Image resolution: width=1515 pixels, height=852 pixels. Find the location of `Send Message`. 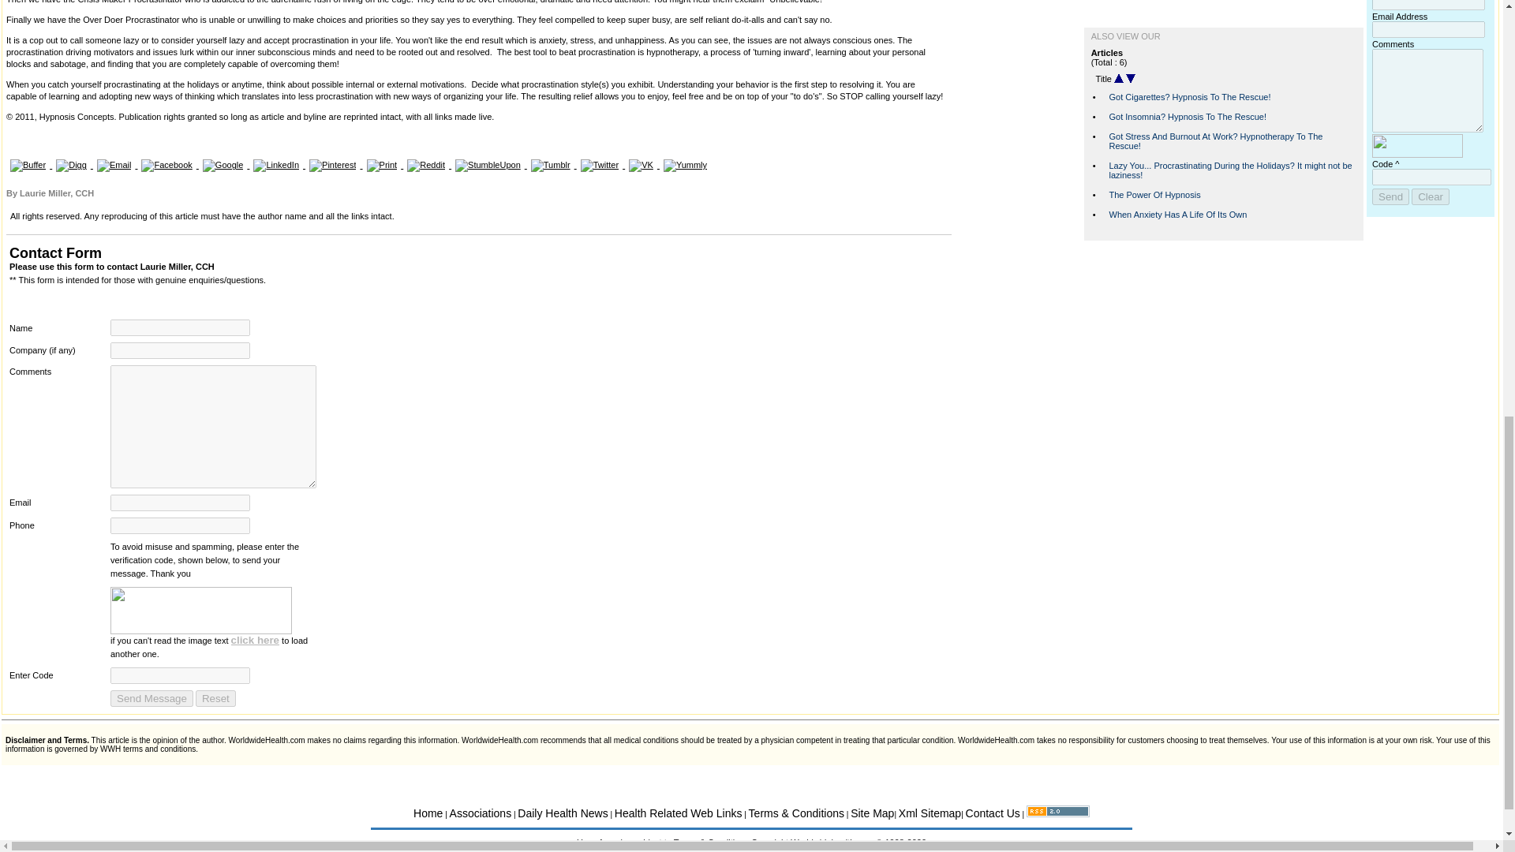

Send Message is located at coordinates (151, 698).